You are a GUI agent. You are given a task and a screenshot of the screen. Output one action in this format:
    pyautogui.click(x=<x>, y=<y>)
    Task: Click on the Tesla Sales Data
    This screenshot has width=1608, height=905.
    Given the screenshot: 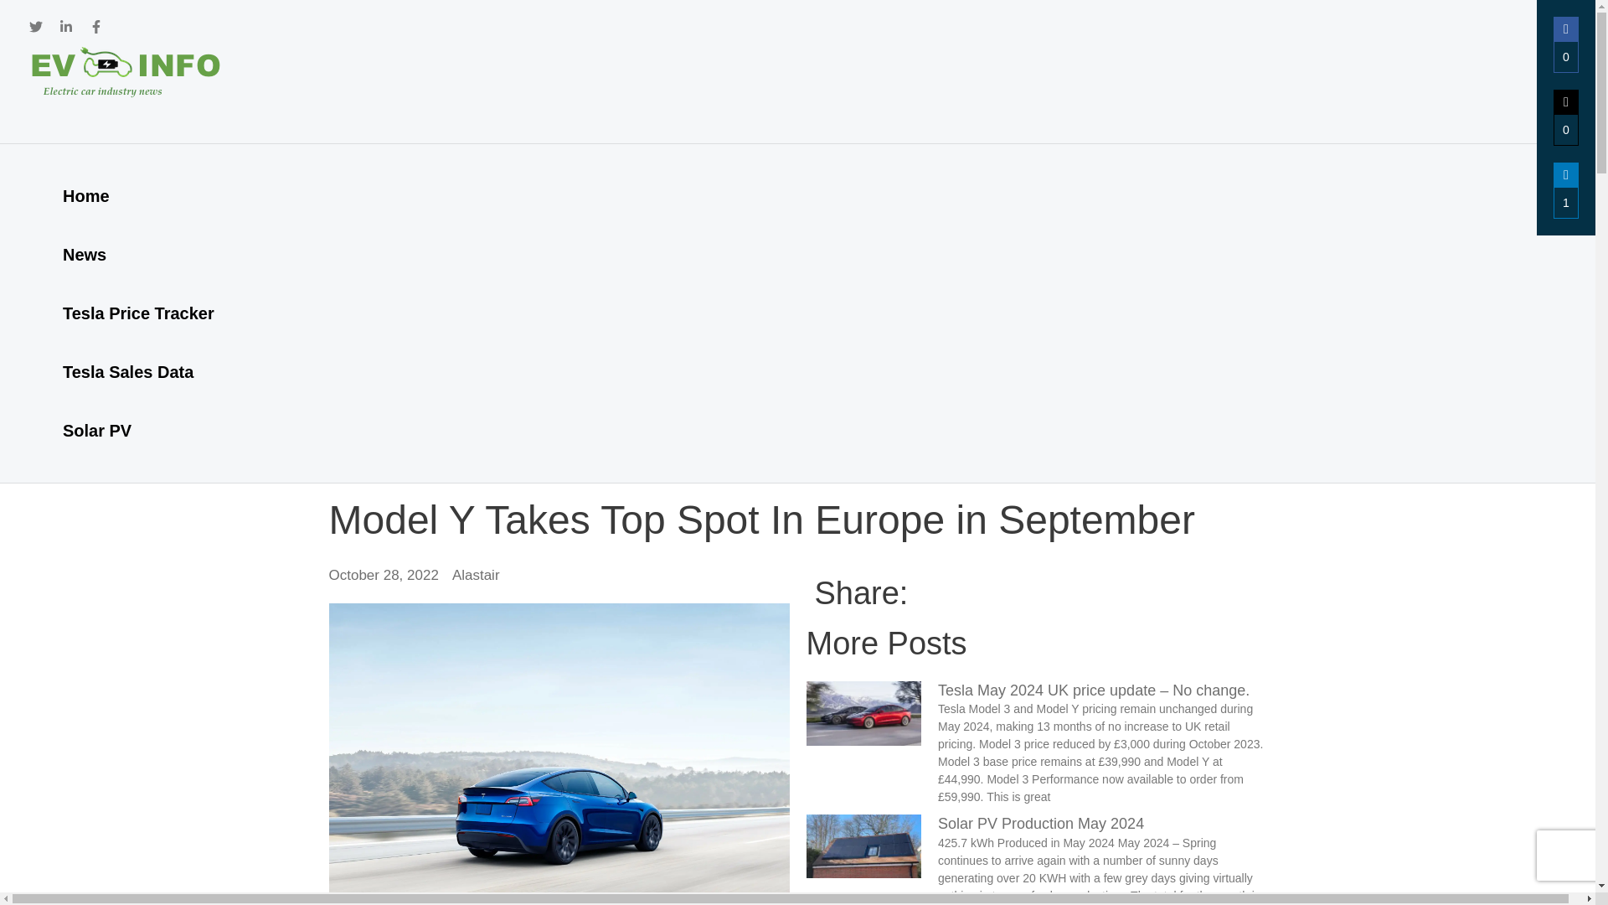 What is the action you would take?
    pyautogui.click(x=137, y=372)
    